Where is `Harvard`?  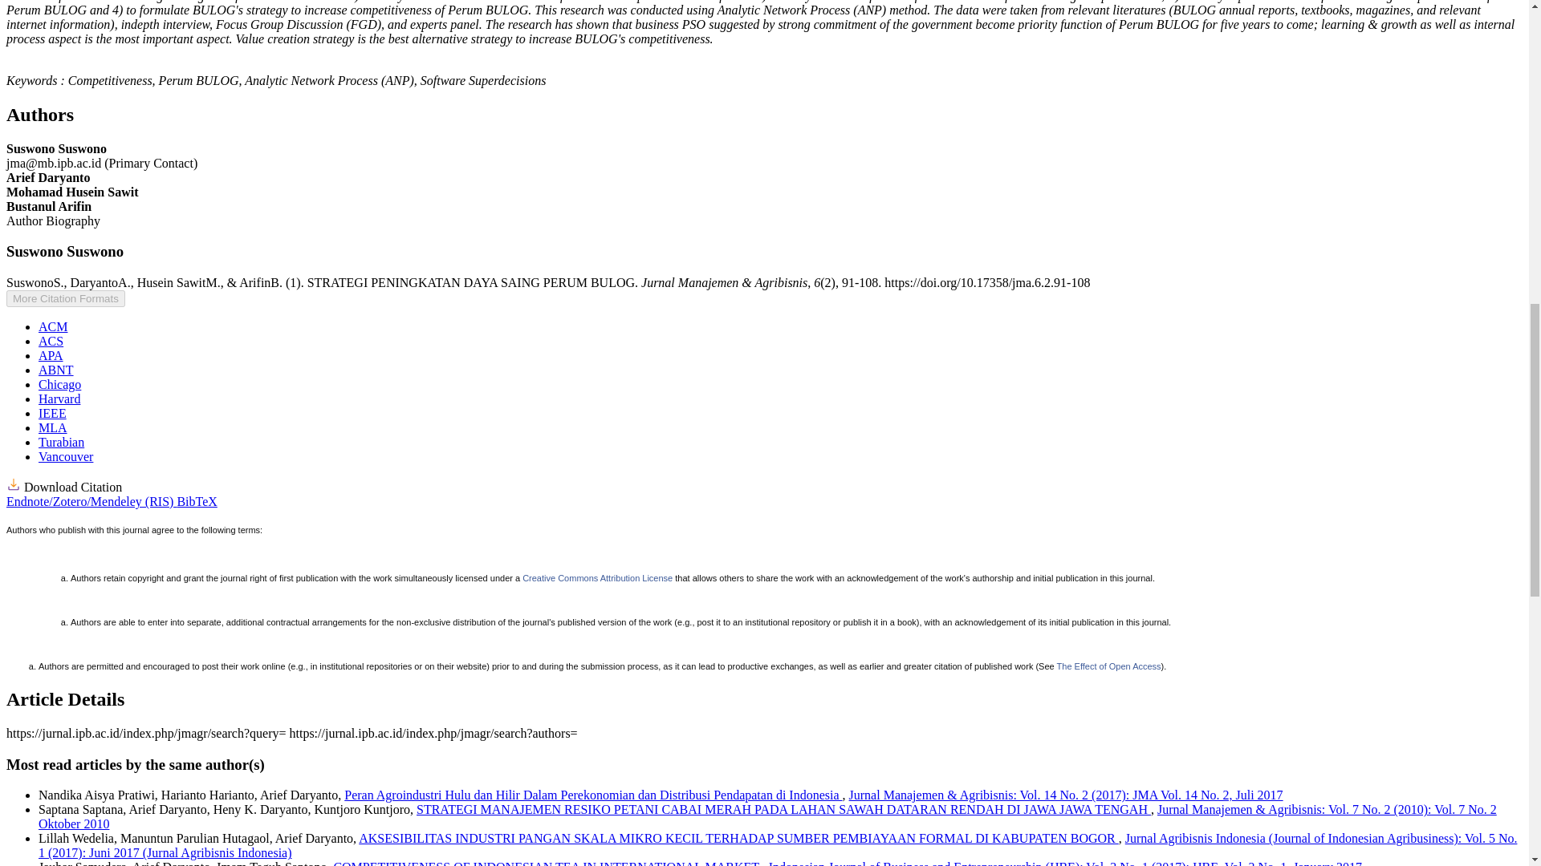
Harvard is located at coordinates (59, 399).